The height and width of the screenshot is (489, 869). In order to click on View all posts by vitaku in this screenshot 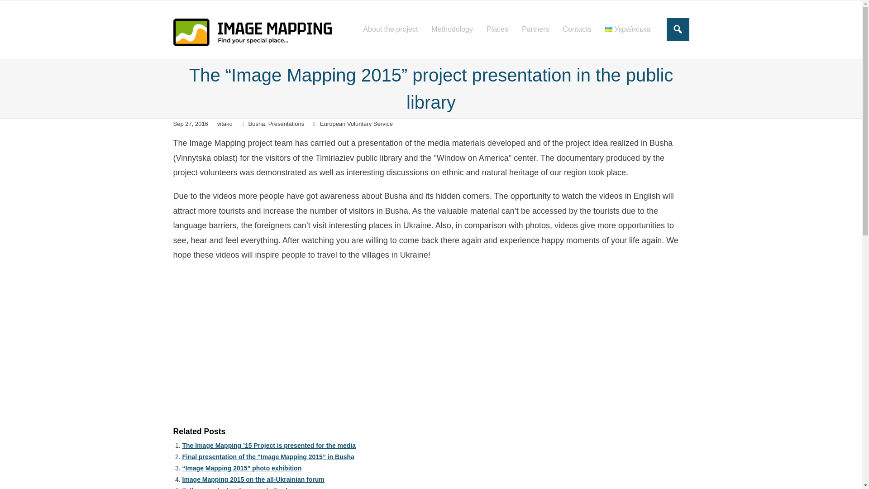, I will do `click(225, 123)`.